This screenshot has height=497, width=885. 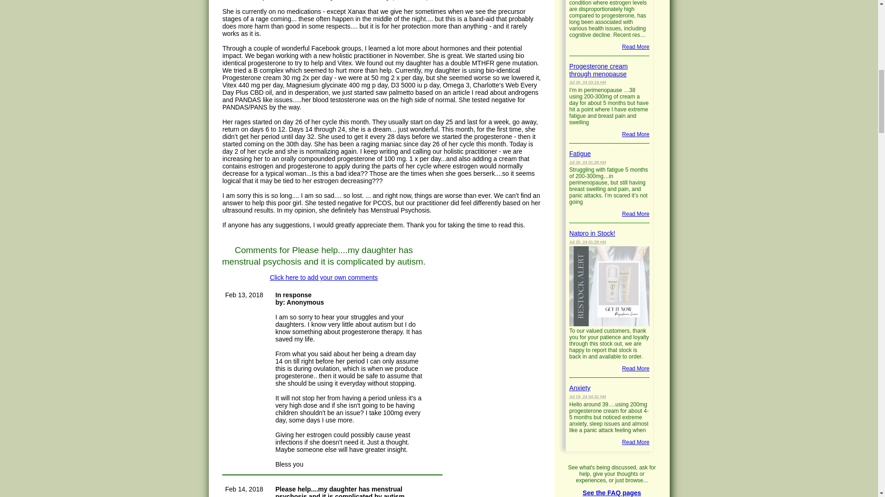 What do you see at coordinates (587, 397) in the screenshot?
I see `2024-07-19T04:32:49-0400` at bounding box center [587, 397].